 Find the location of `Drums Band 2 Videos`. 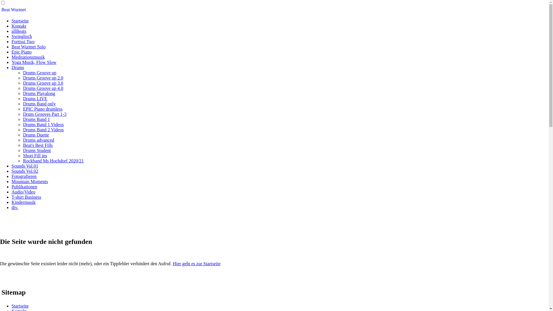

Drums Band 2 Videos is located at coordinates (43, 130).